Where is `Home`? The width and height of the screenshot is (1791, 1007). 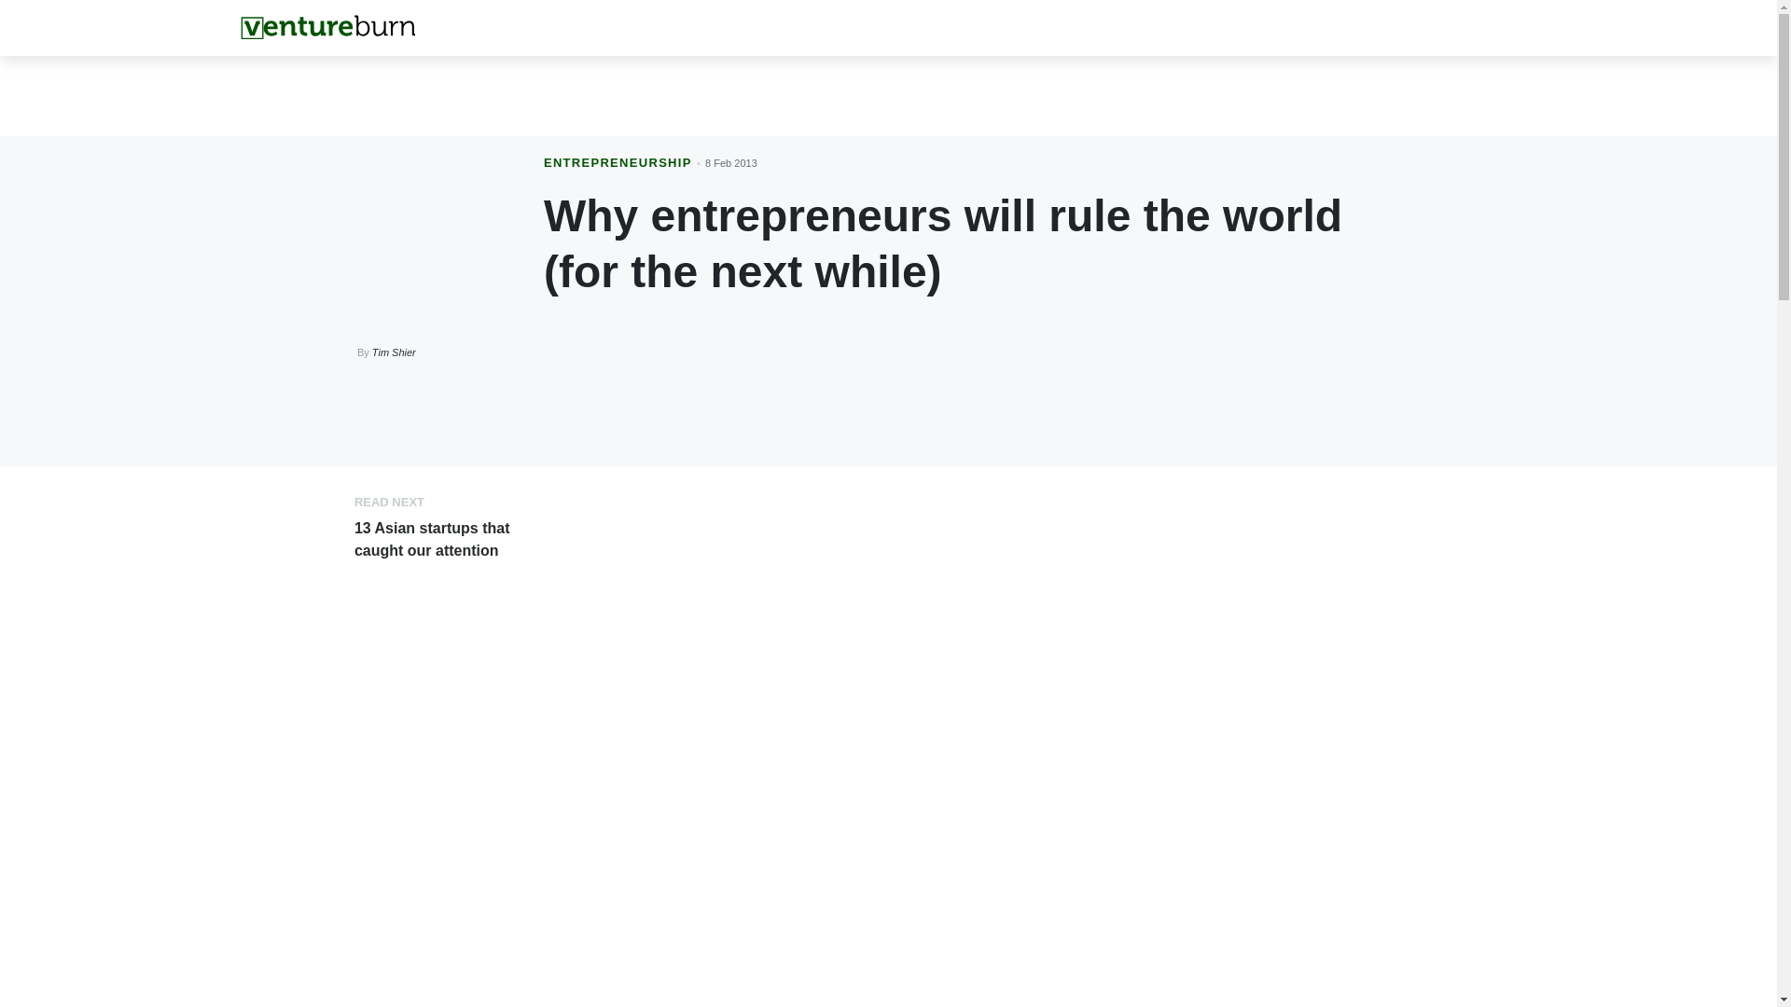
Home is located at coordinates (327, 27).